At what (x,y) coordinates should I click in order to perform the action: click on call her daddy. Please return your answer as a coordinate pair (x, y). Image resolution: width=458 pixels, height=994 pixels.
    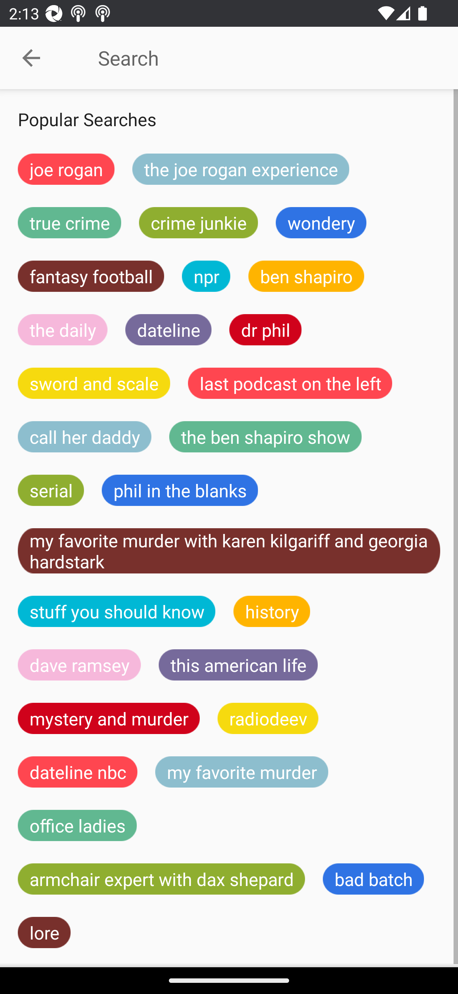
    Looking at the image, I should click on (85, 436).